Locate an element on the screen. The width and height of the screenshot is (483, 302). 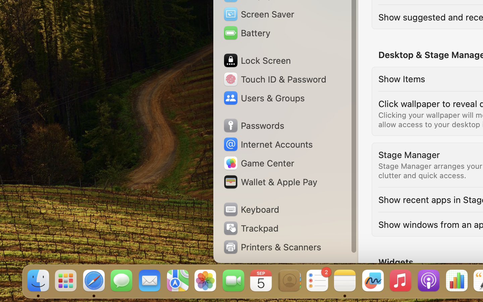
Wallet & Apple Pay is located at coordinates (270, 182).